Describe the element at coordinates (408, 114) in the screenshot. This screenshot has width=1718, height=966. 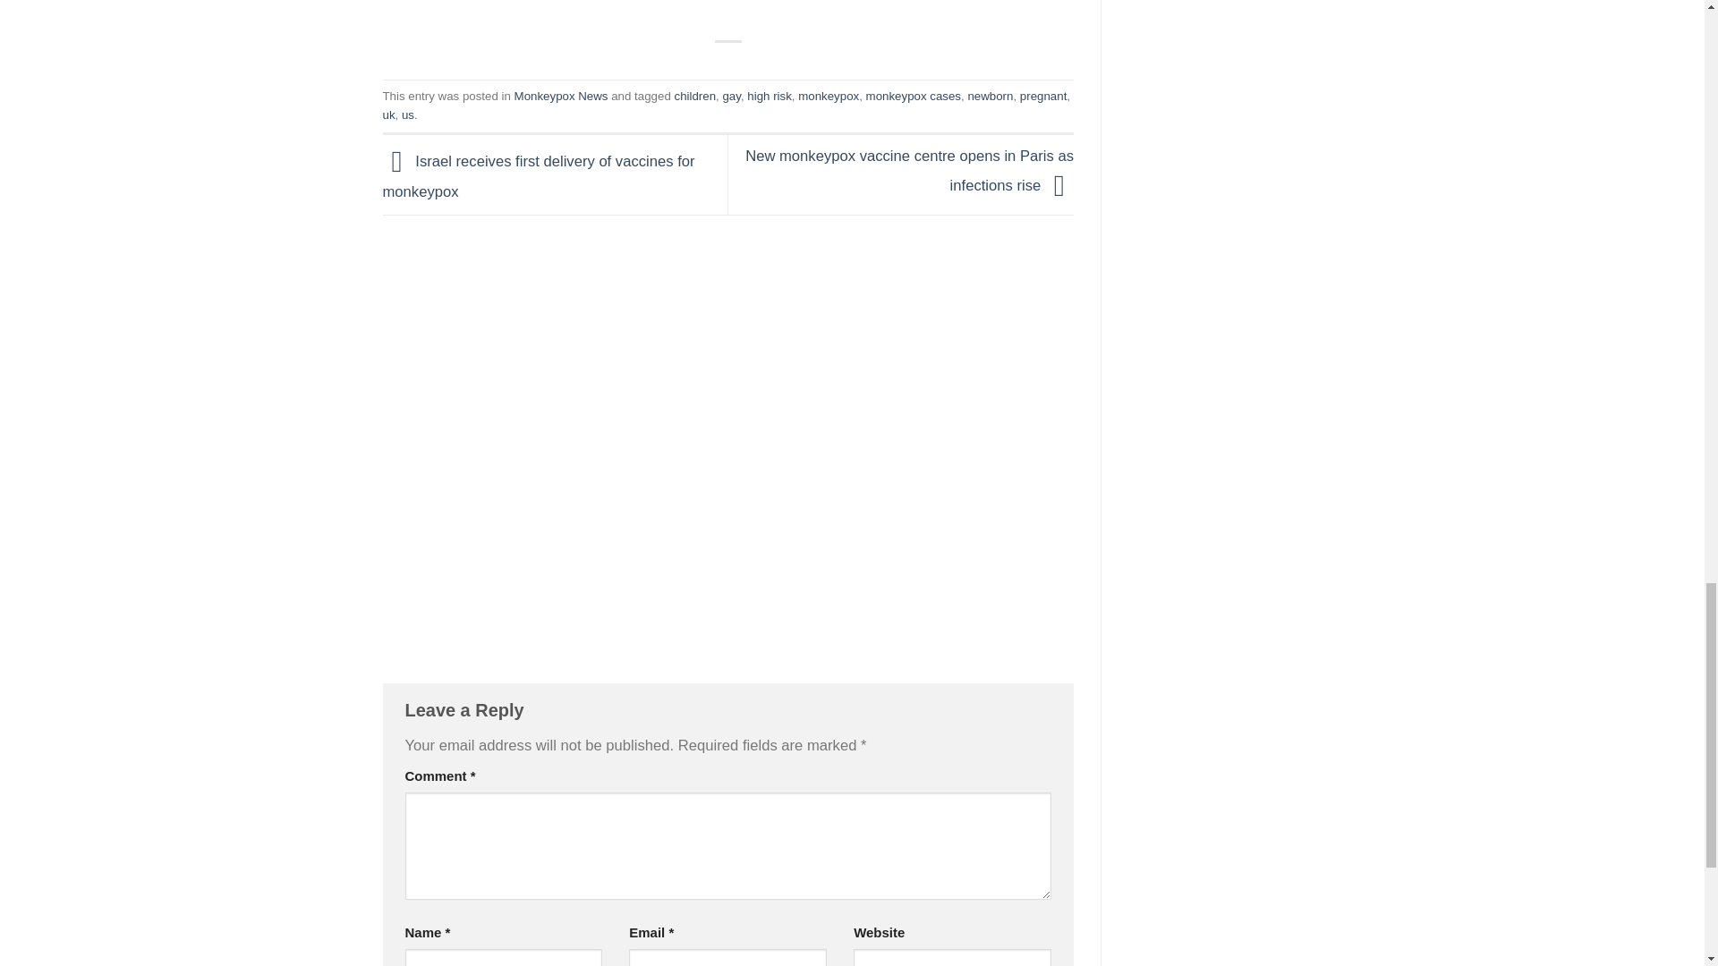
I see `us` at that location.